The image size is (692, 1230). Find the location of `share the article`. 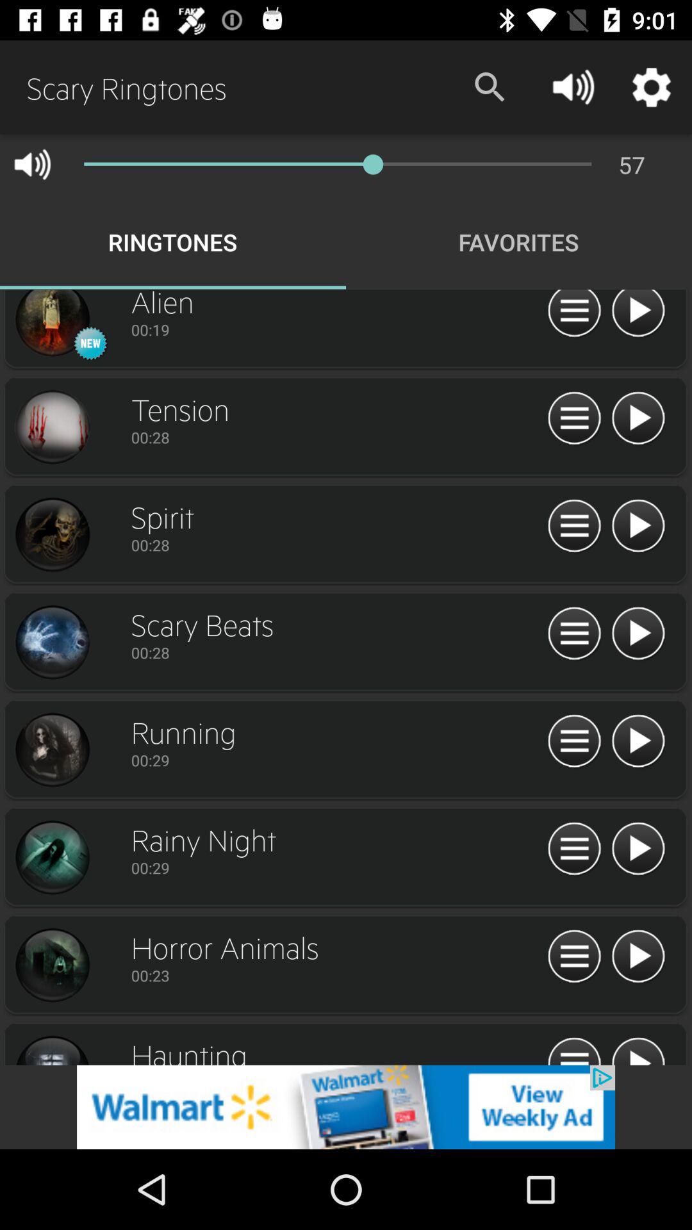

share the article is located at coordinates (638, 419).